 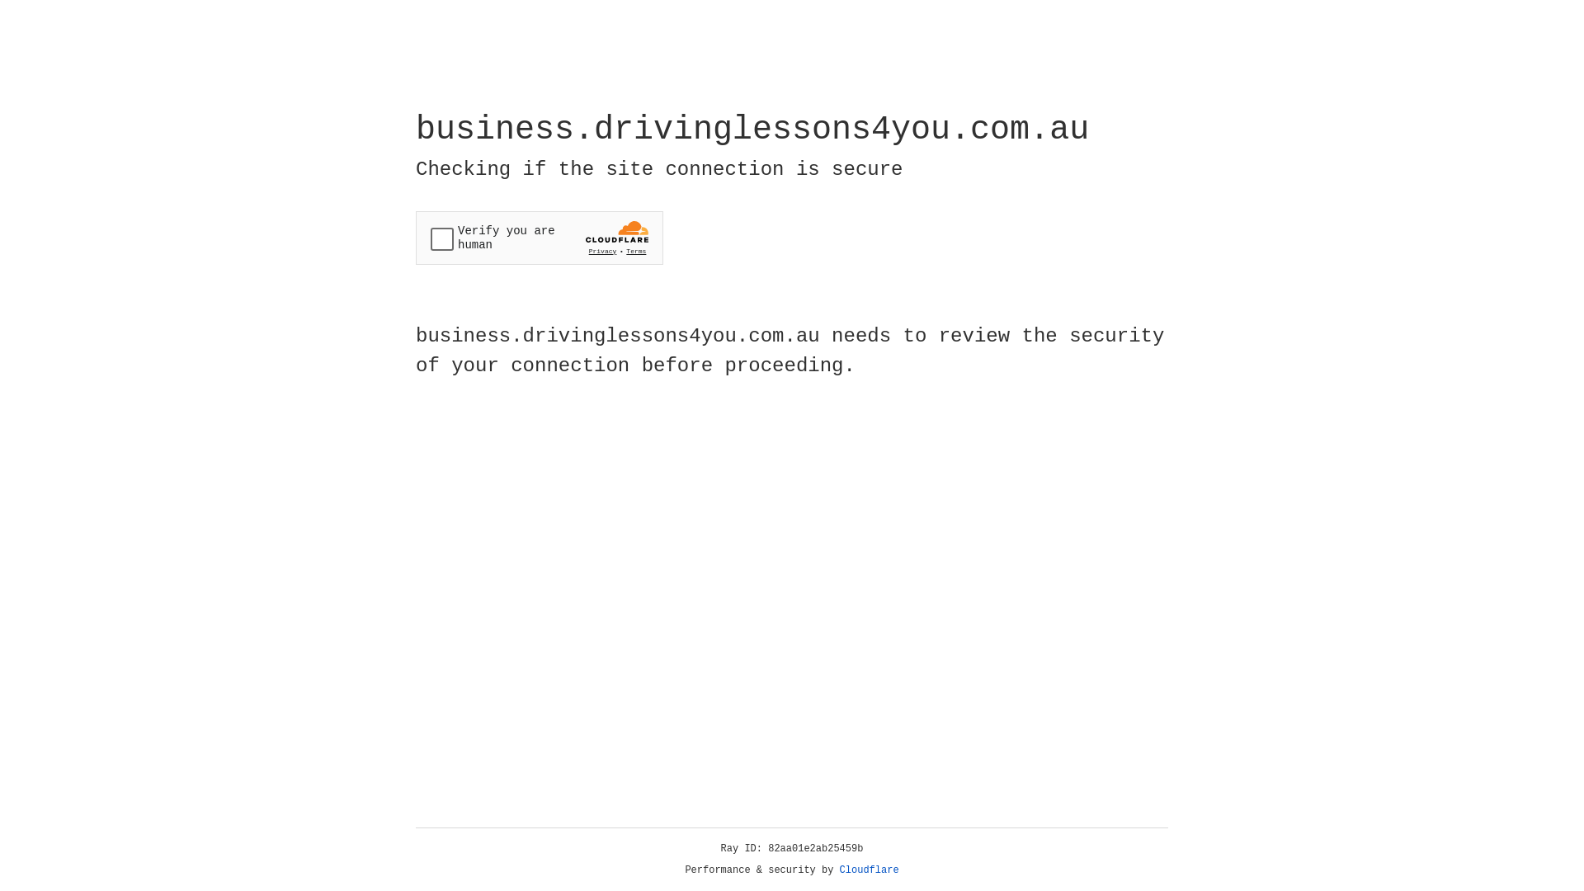 What do you see at coordinates (540, 238) in the screenshot?
I see `Widget containing a Cloudflare security challenge` at bounding box center [540, 238].